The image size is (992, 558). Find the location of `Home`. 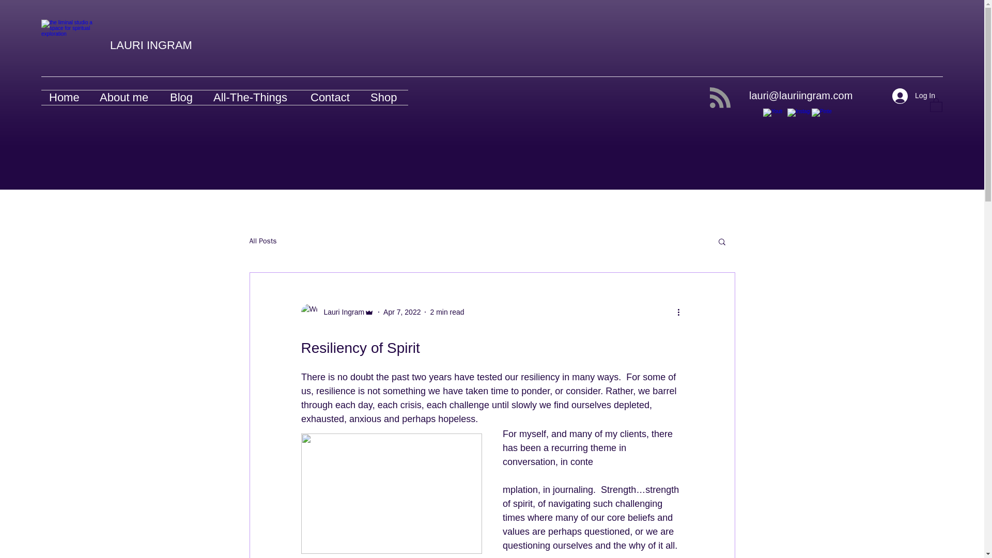

Home is located at coordinates (67, 97).